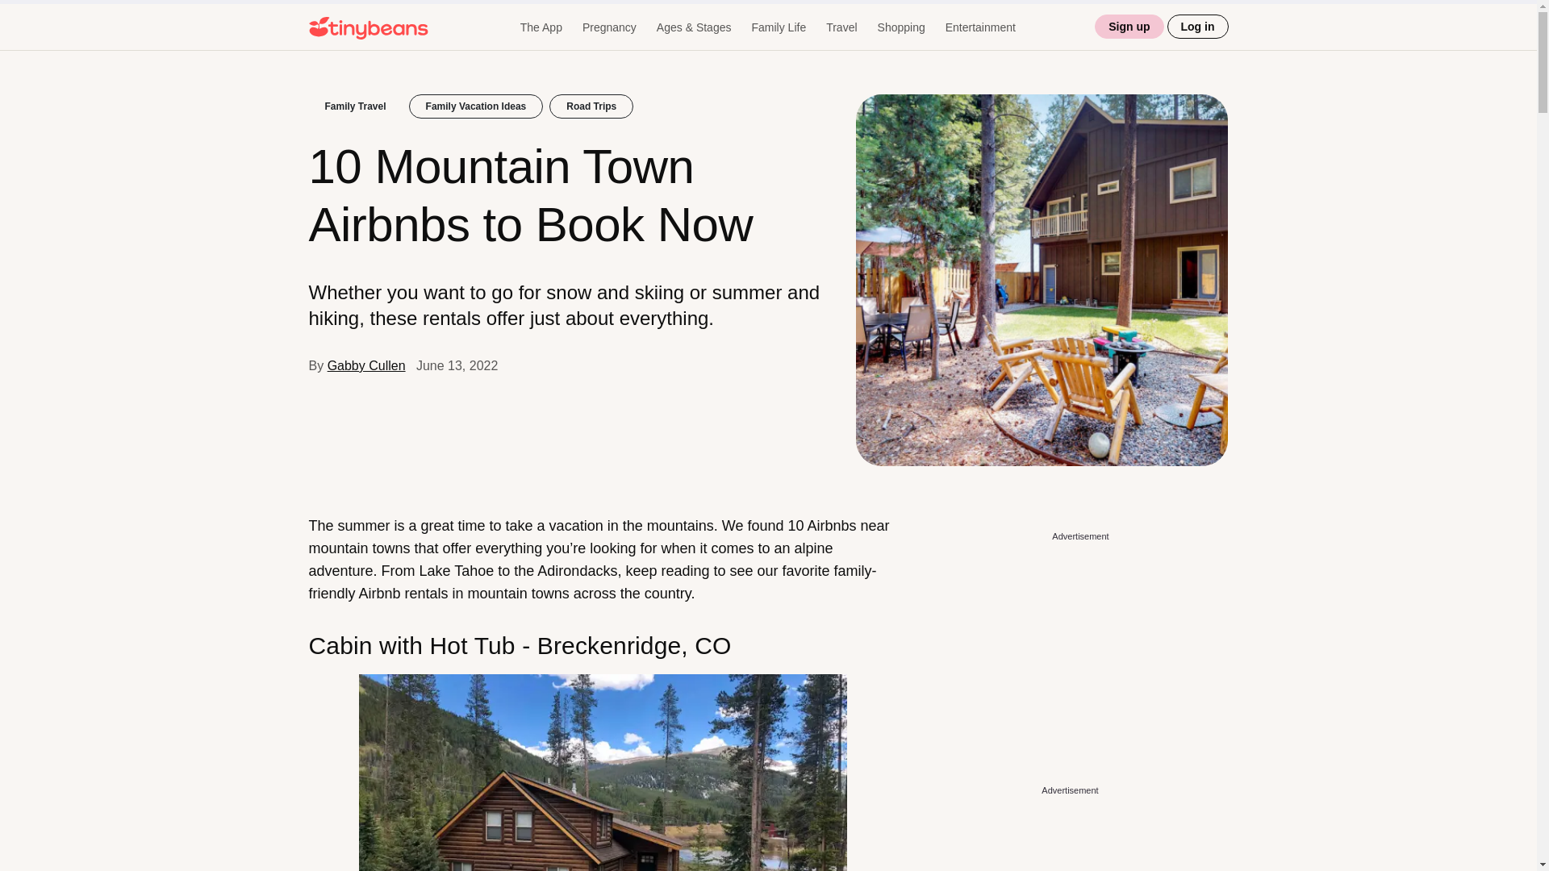 The image size is (1549, 871). I want to click on Family Life, so click(778, 27).